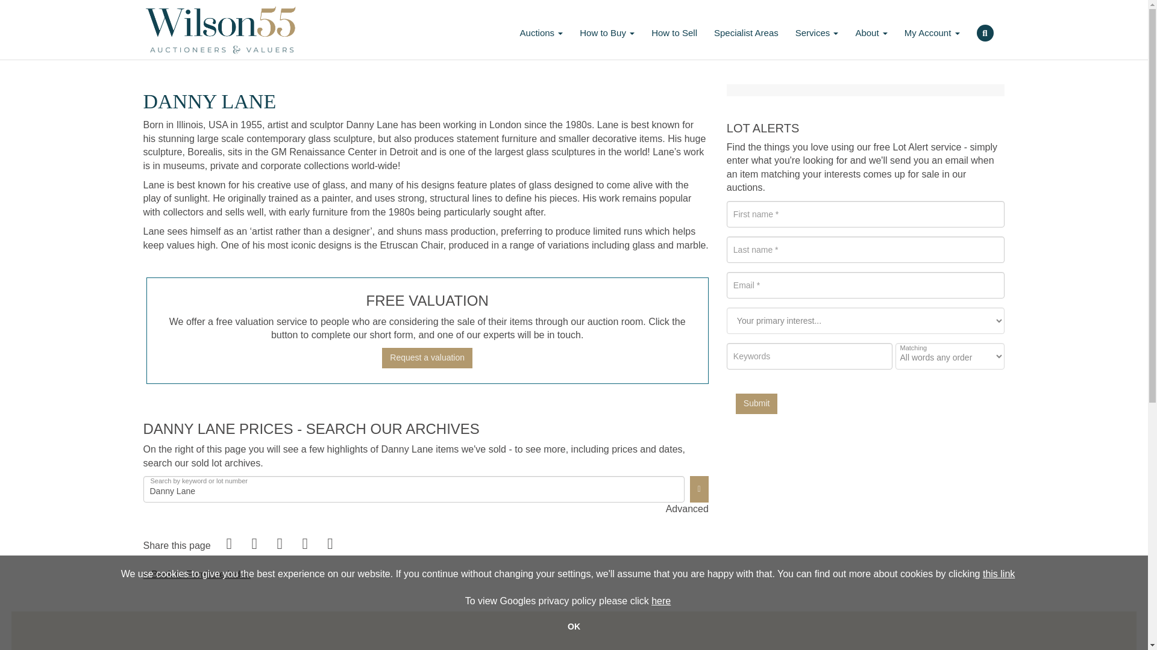 This screenshot has width=1157, height=650. I want to click on Advanced, so click(687, 509).